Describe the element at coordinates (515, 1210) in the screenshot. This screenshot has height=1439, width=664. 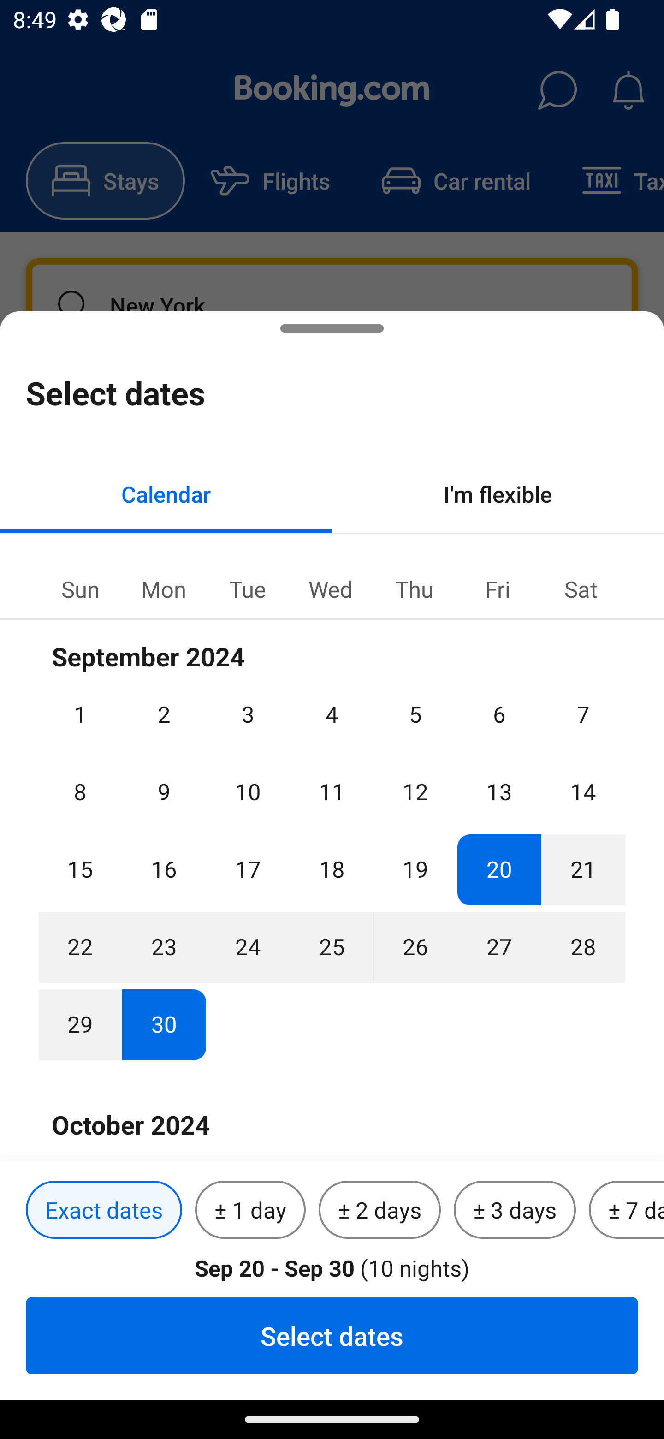
I see `± 3 days` at that location.